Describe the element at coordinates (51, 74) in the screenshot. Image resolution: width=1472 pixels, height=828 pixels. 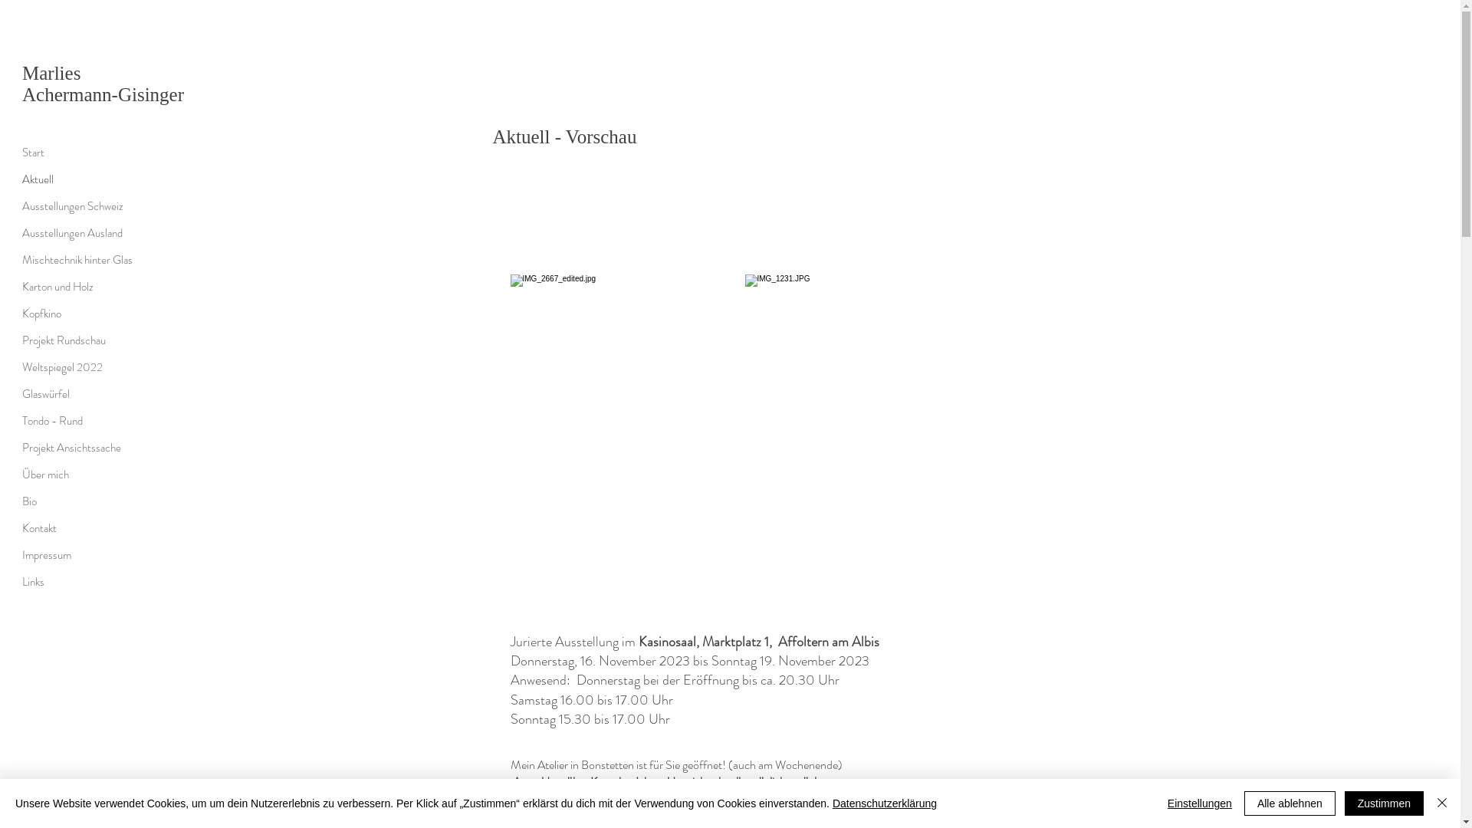
I see `Marlies` at that location.